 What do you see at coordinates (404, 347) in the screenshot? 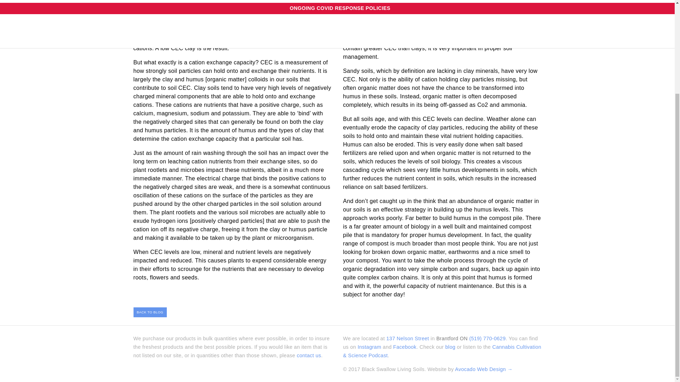
I see `Facebook` at bounding box center [404, 347].